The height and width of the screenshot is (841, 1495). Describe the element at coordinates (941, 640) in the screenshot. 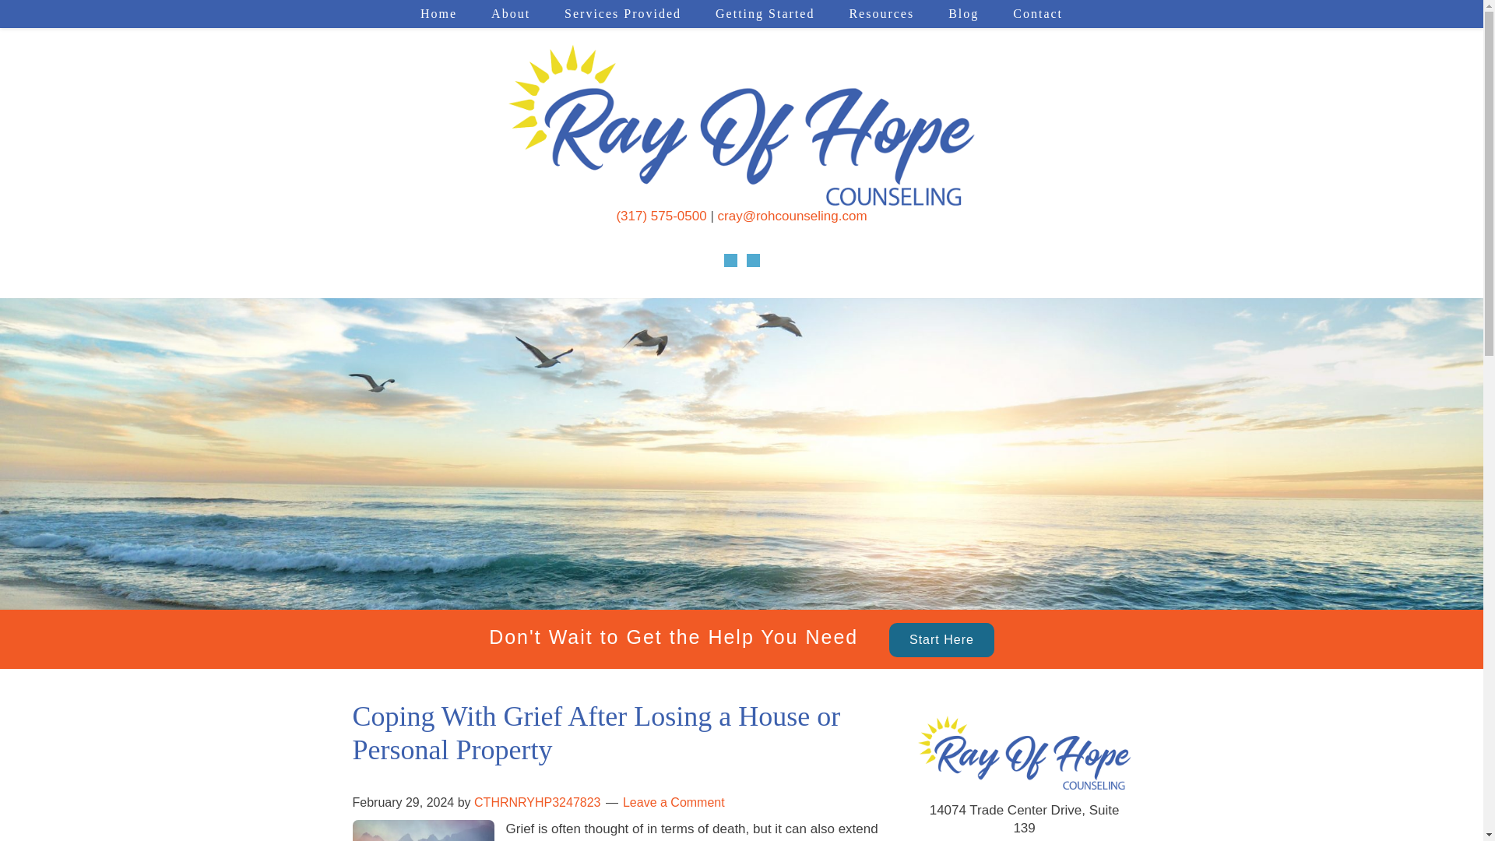

I see `Start Here` at that location.